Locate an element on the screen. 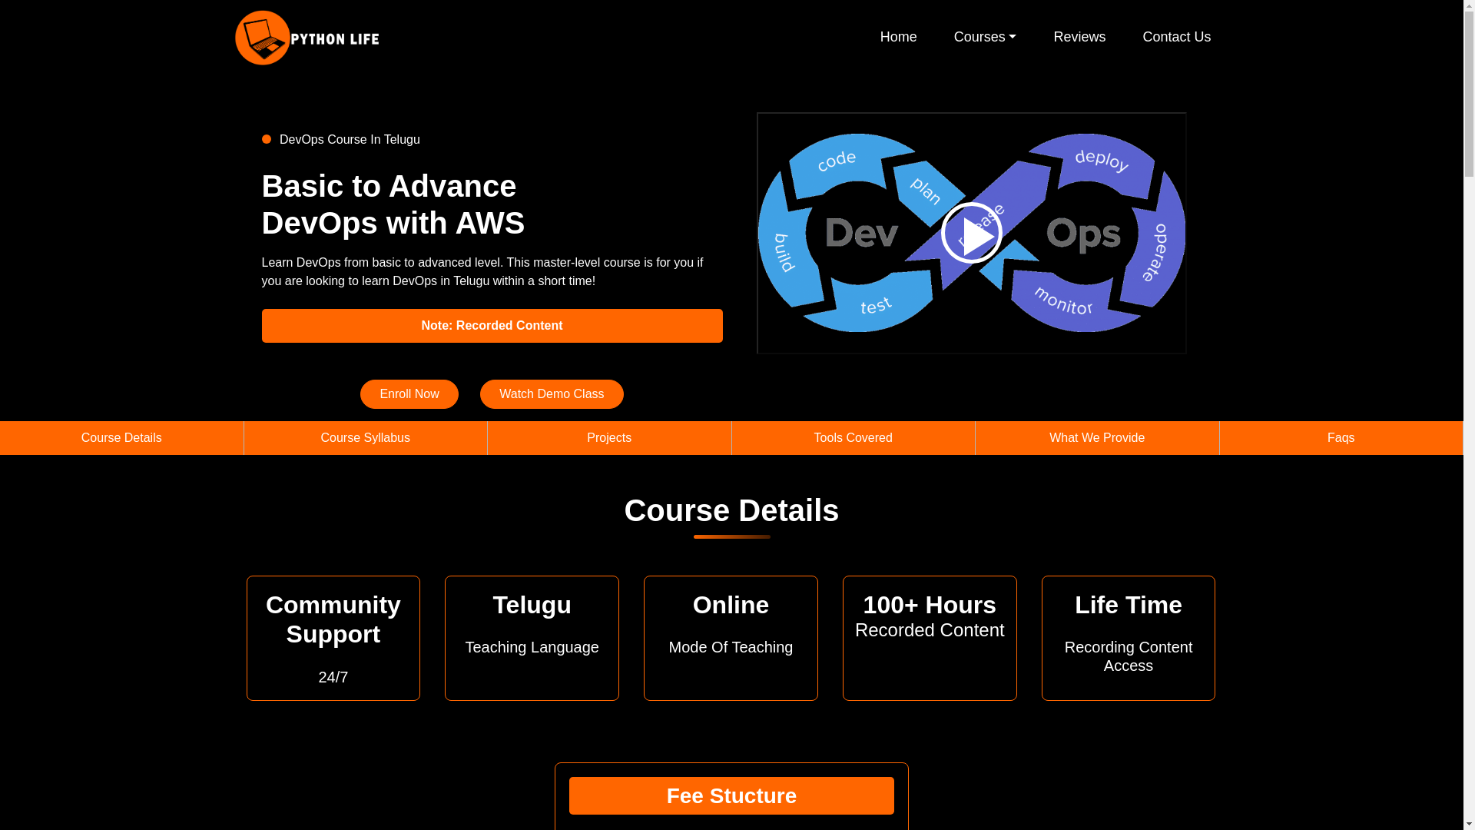 The height and width of the screenshot is (830, 1475). Enroll Now is located at coordinates (409, 393).